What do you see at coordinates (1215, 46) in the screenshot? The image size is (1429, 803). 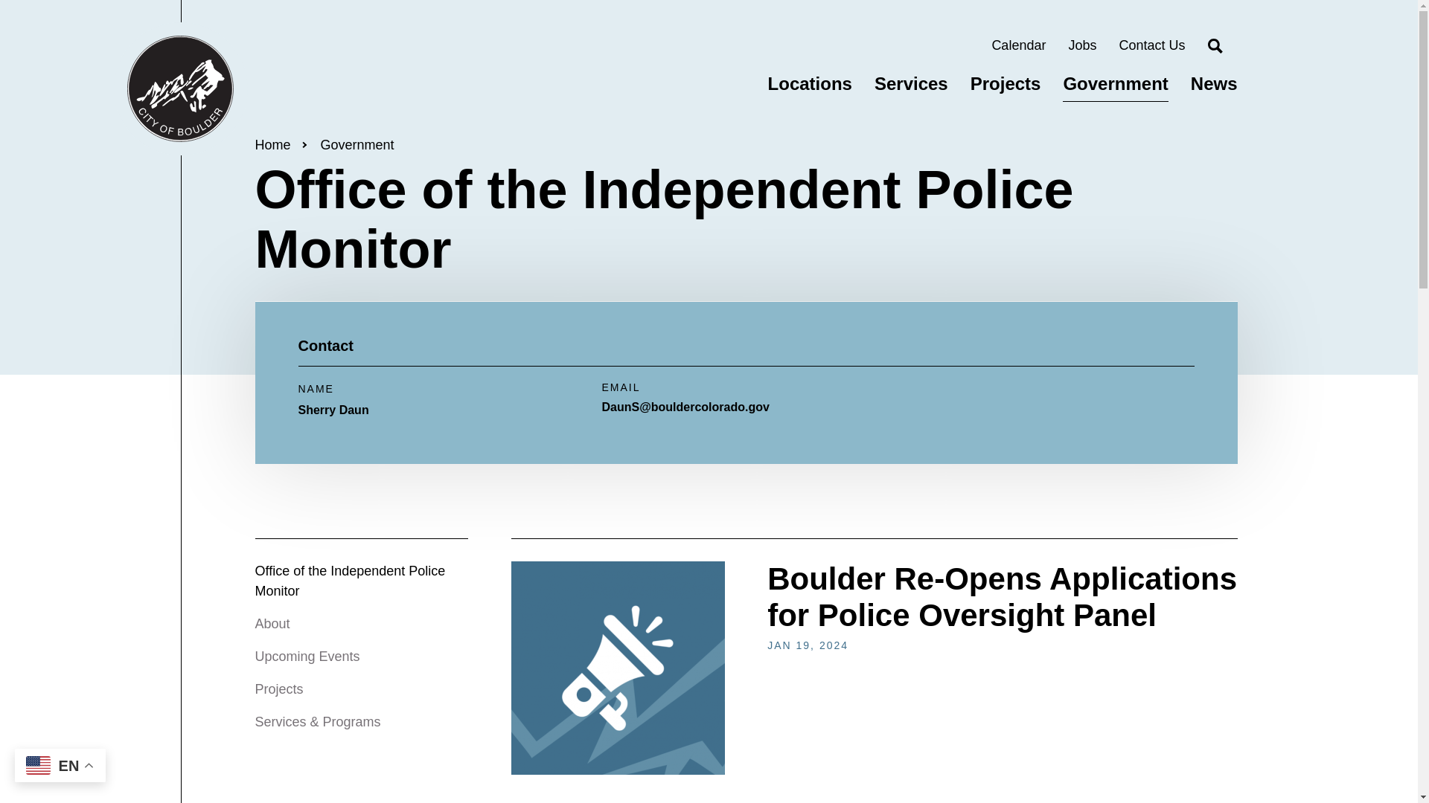 I see `Search` at bounding box center [1215, 46].